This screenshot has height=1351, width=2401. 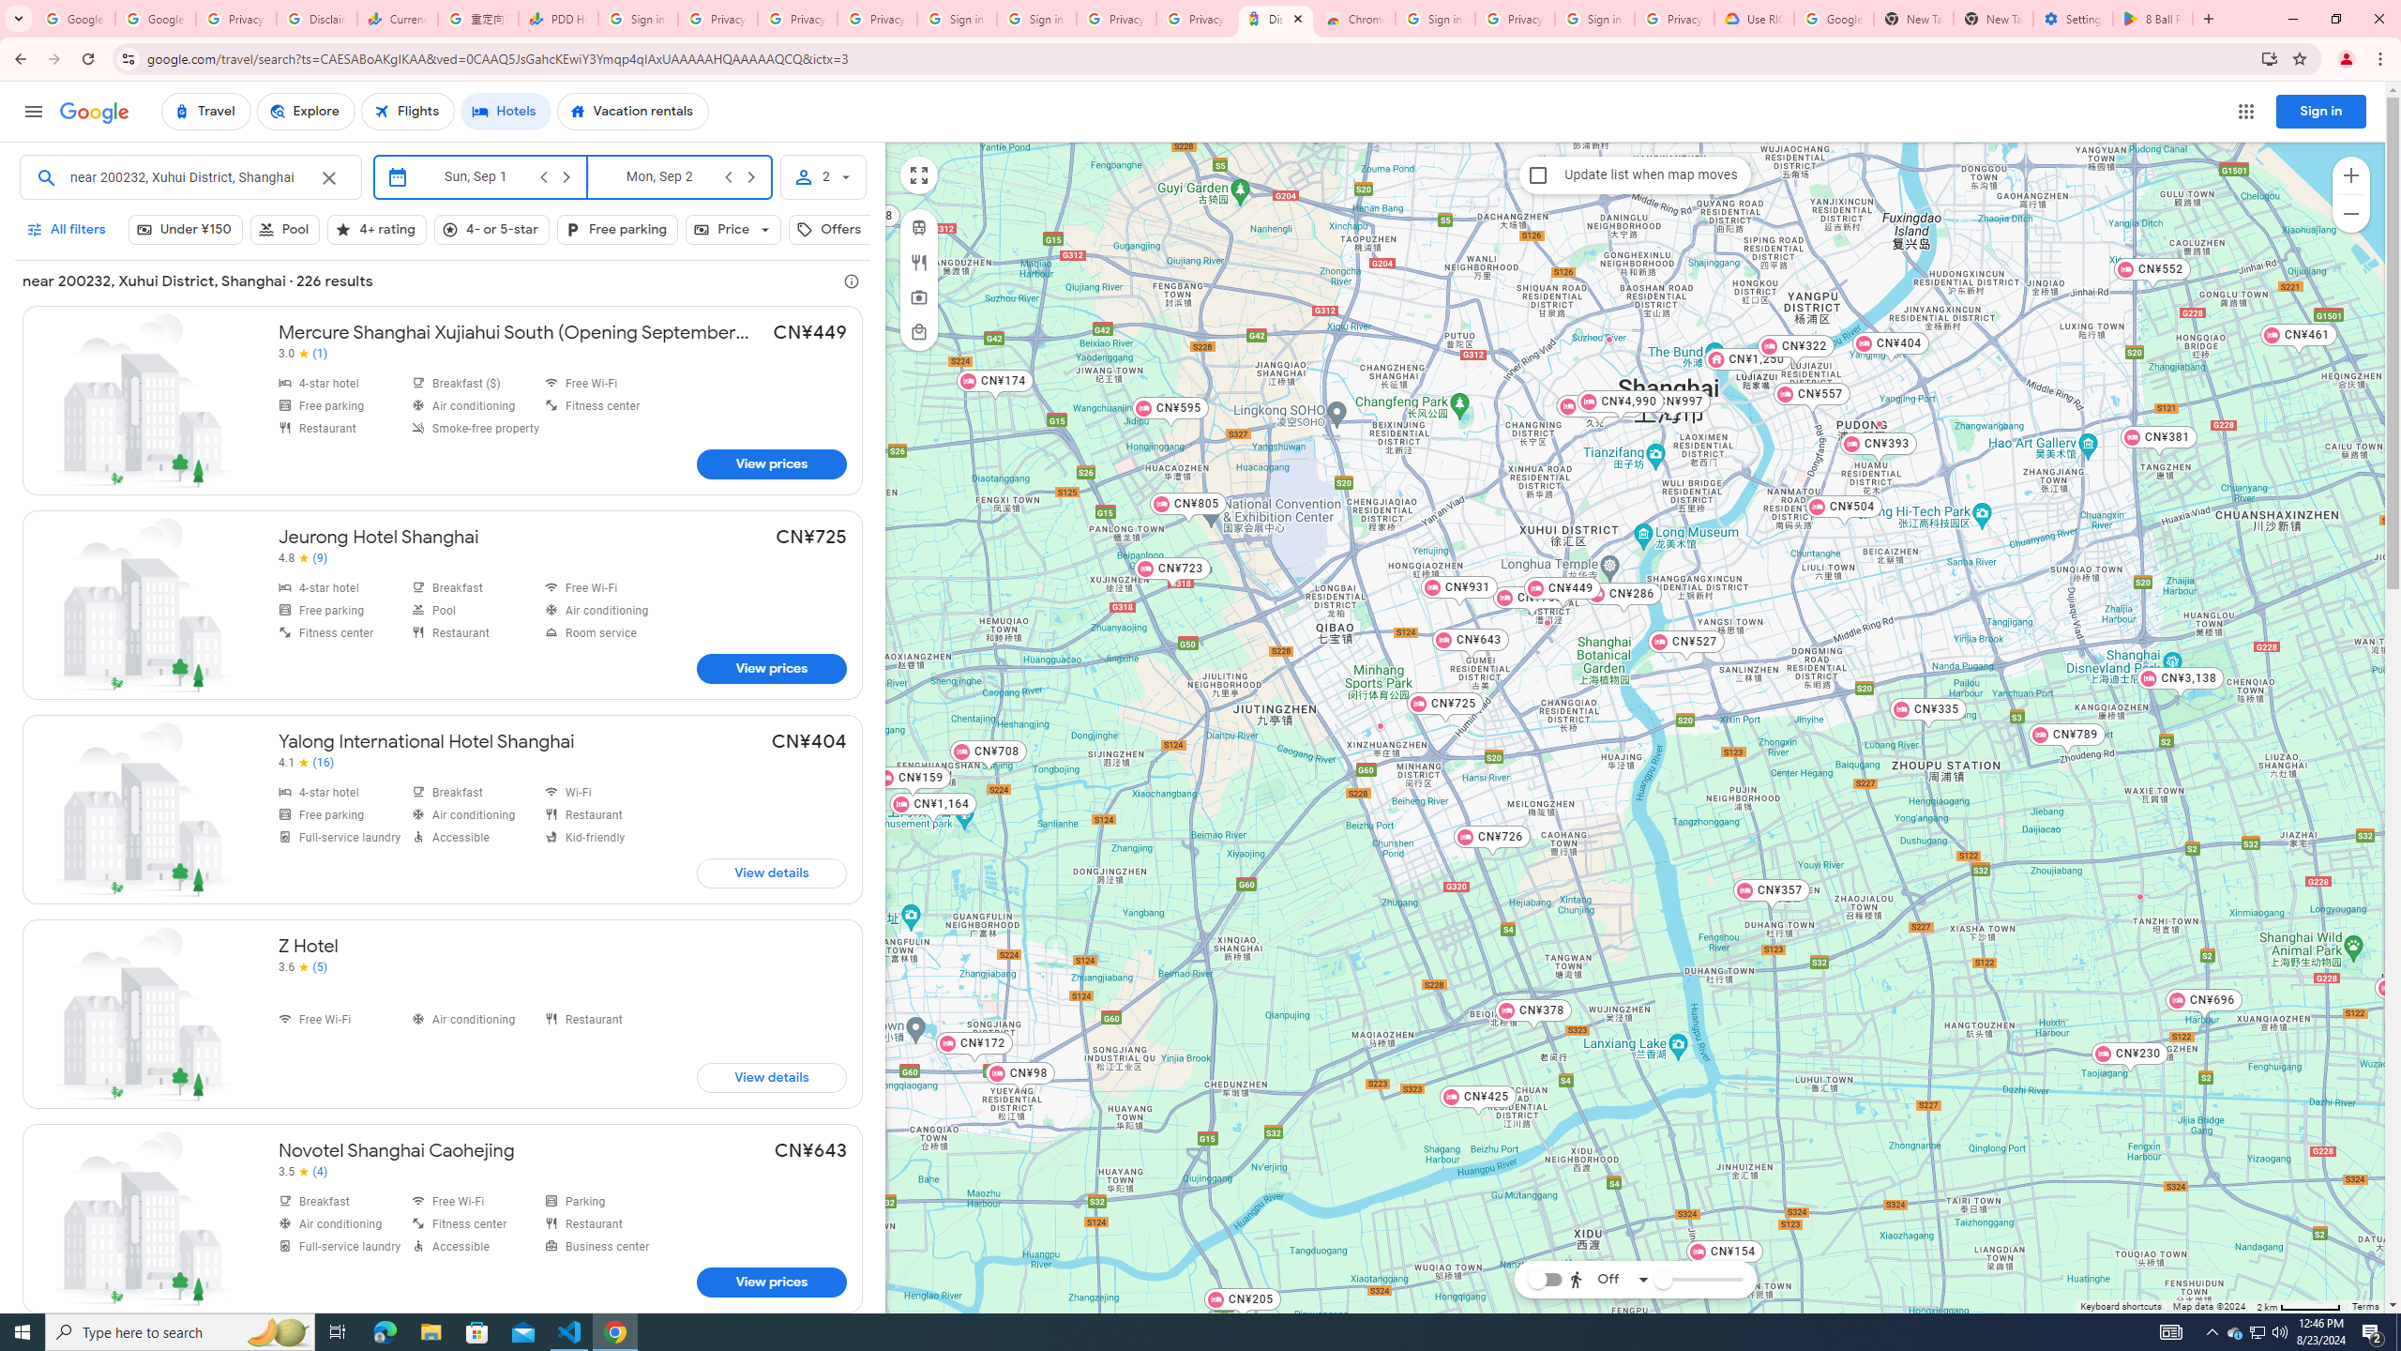 I want to click on Check-in, so click(x=475, y=176).